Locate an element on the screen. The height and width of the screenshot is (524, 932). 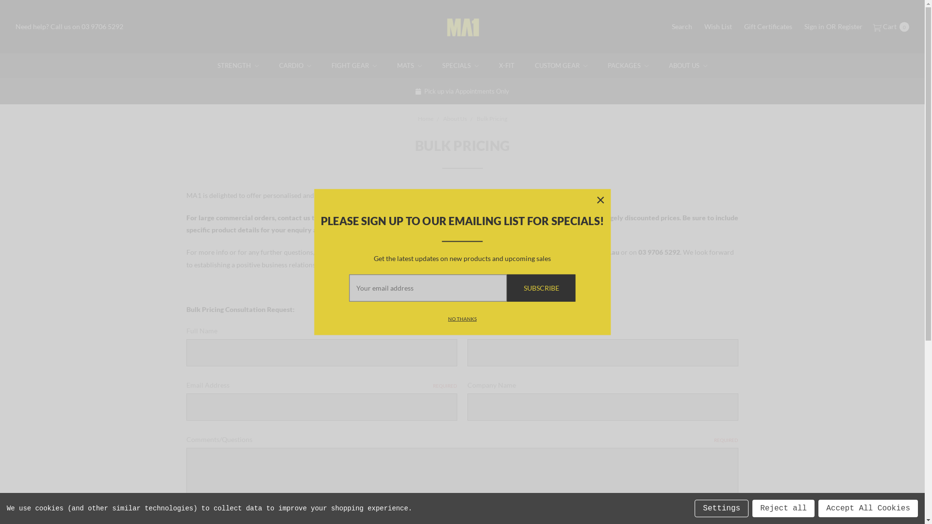
MATS is located at coordinates (410, 66).